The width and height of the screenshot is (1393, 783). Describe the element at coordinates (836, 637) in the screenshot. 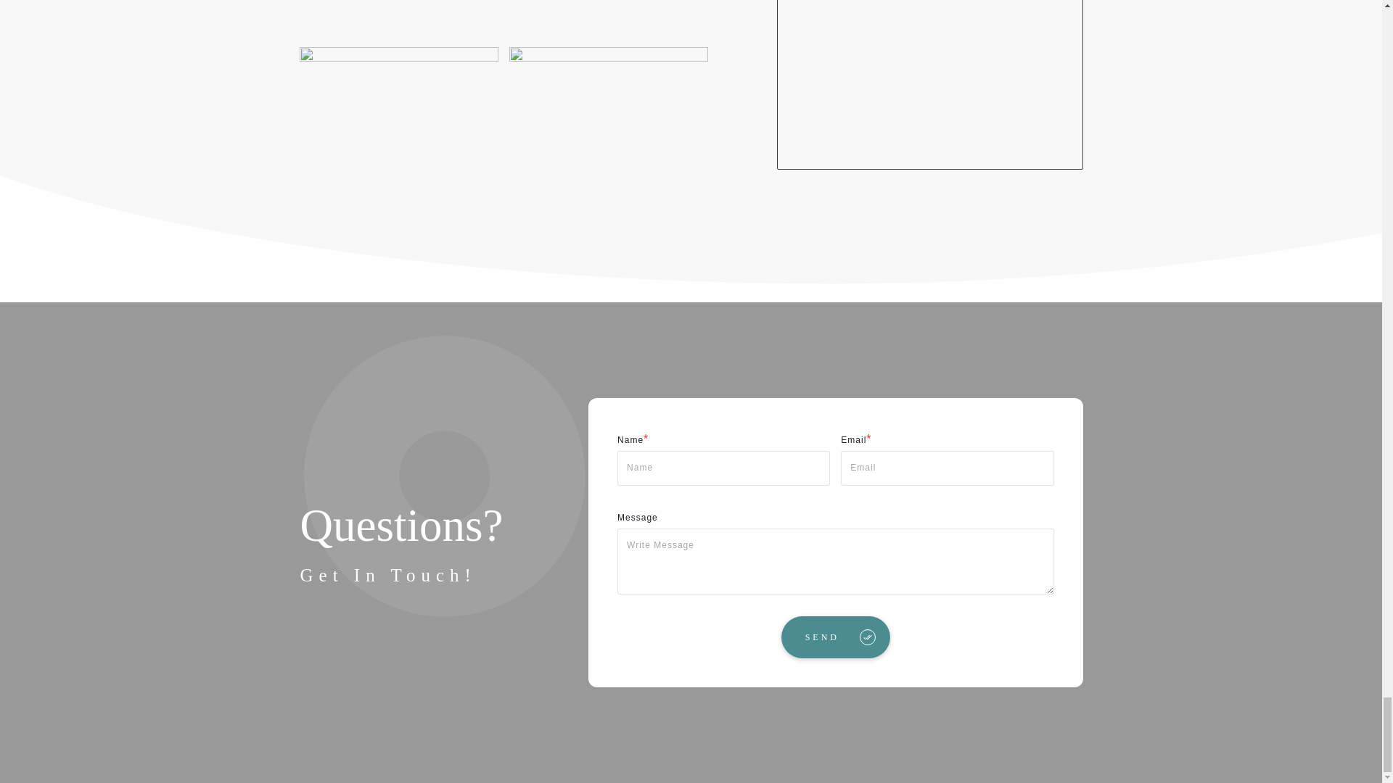

I see `SEND` at that location.